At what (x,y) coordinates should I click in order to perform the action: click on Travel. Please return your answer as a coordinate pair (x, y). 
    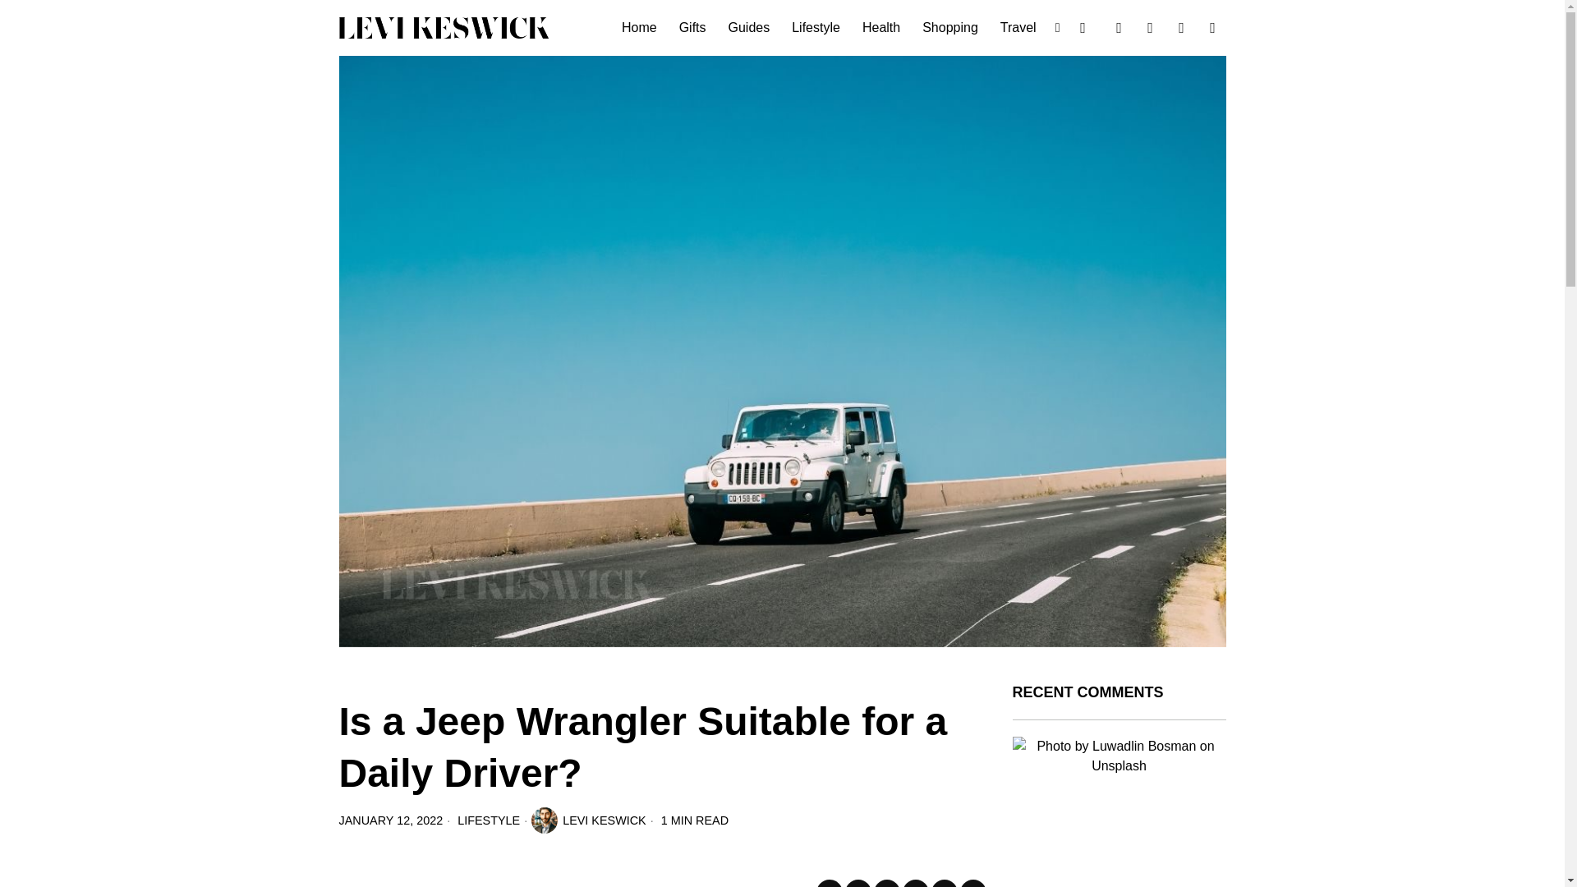
    Looking at the image, I should click on (1018, 28).